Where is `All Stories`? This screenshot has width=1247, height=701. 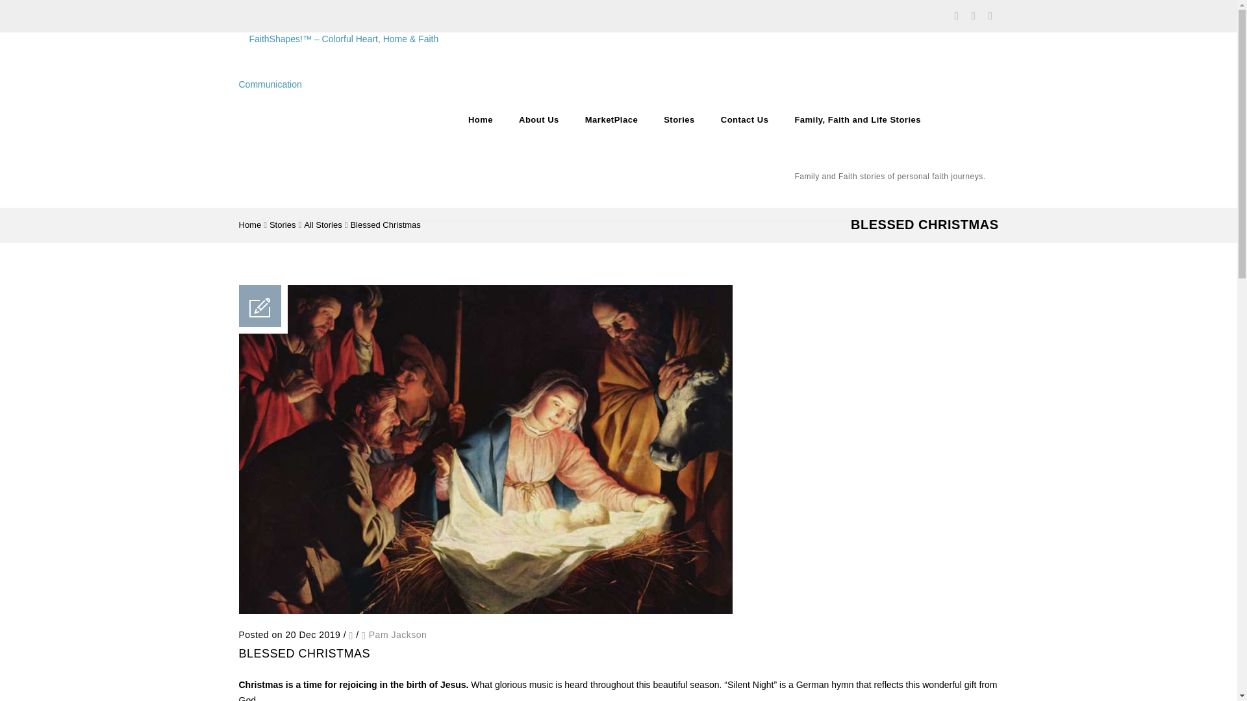
All Stories is located at coordinates (323, 225).